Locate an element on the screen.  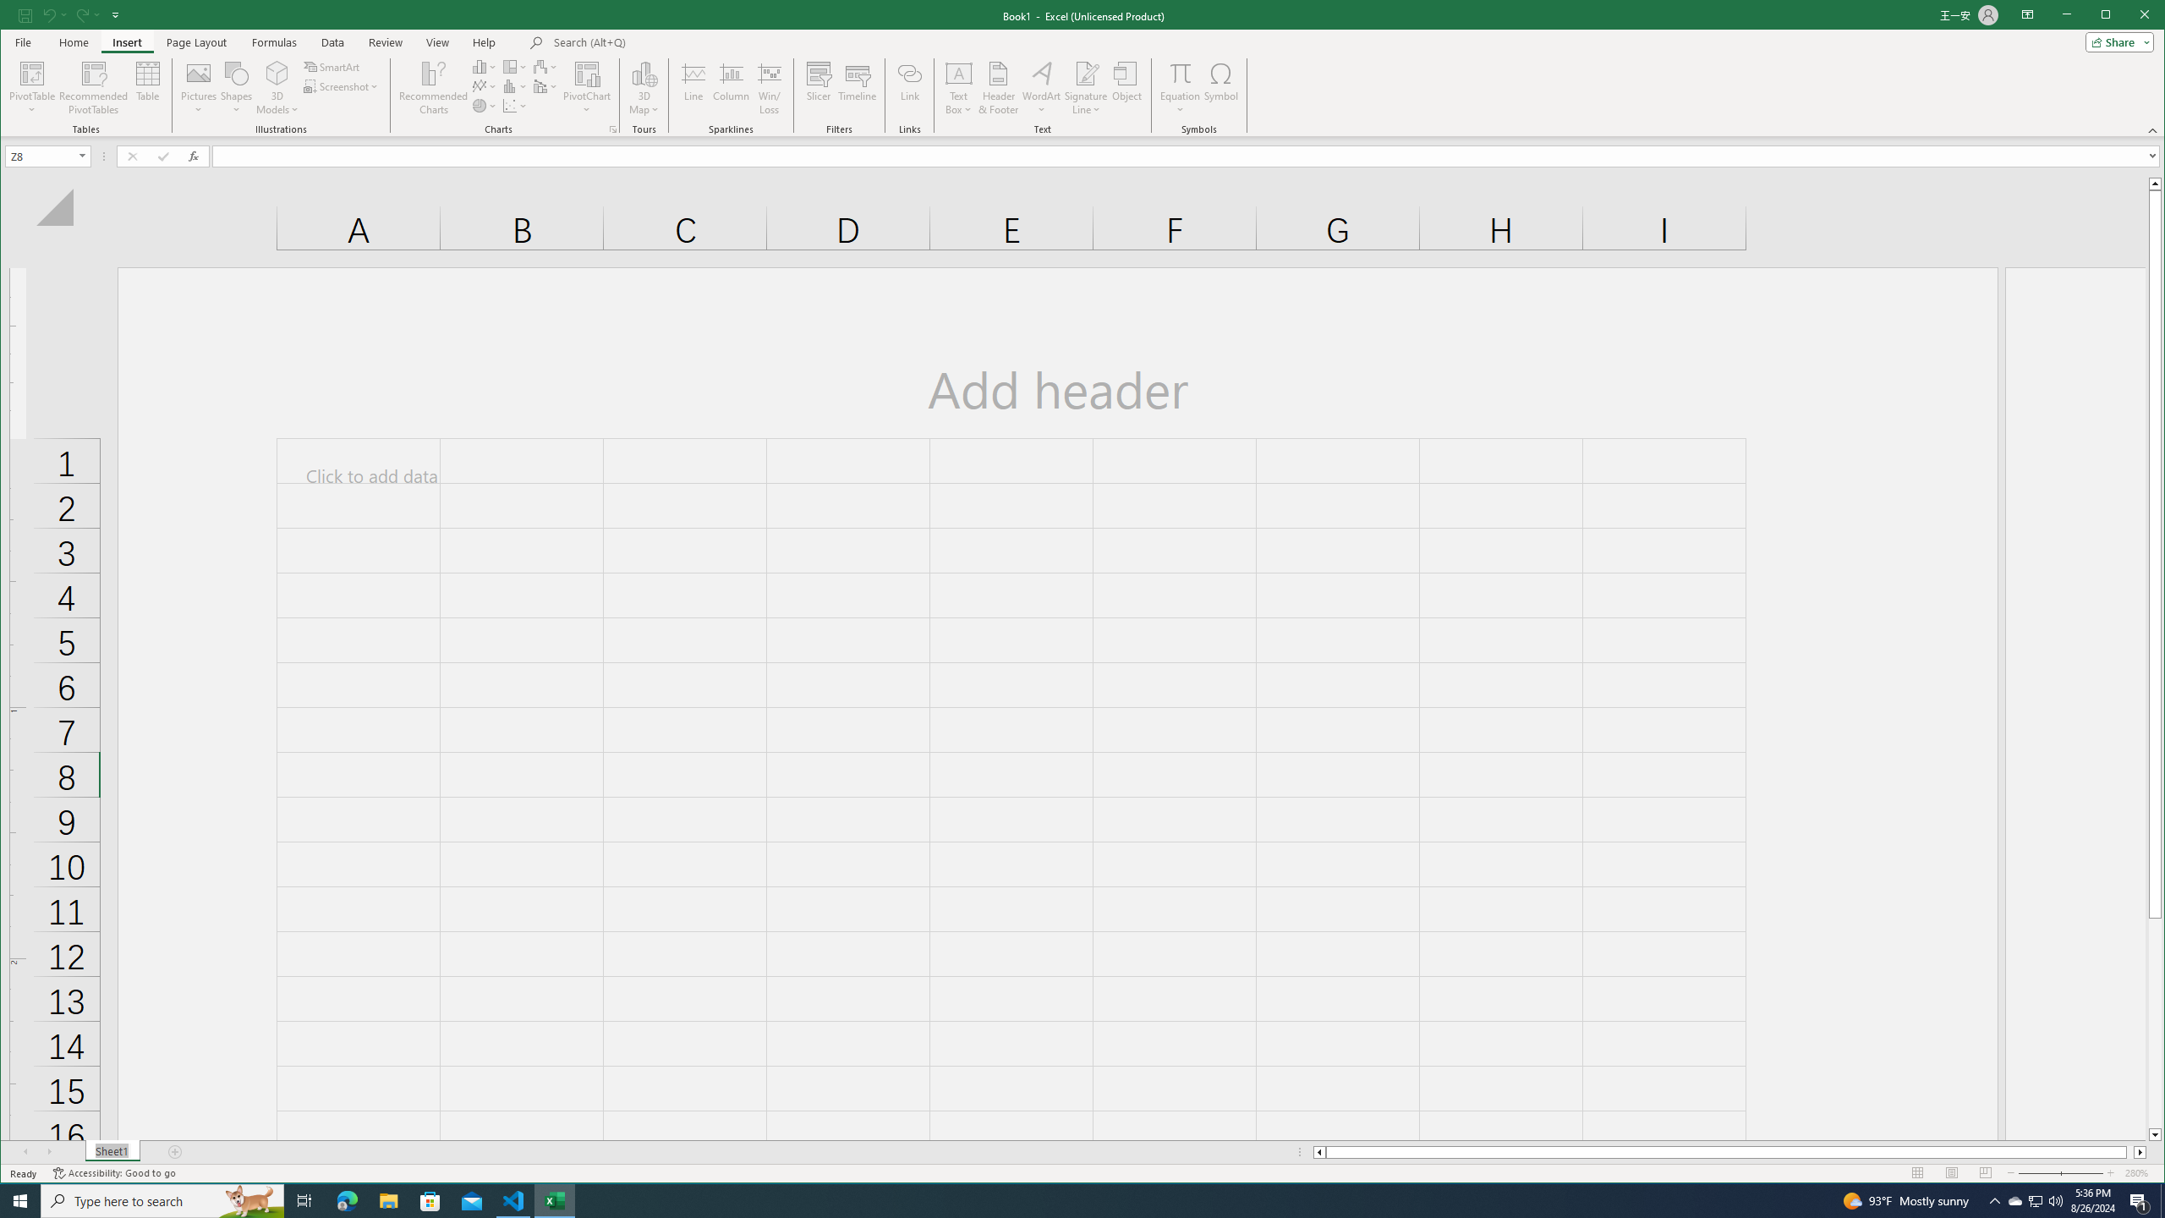
Insert Statistic Chart is located at coordinates (515, 86).